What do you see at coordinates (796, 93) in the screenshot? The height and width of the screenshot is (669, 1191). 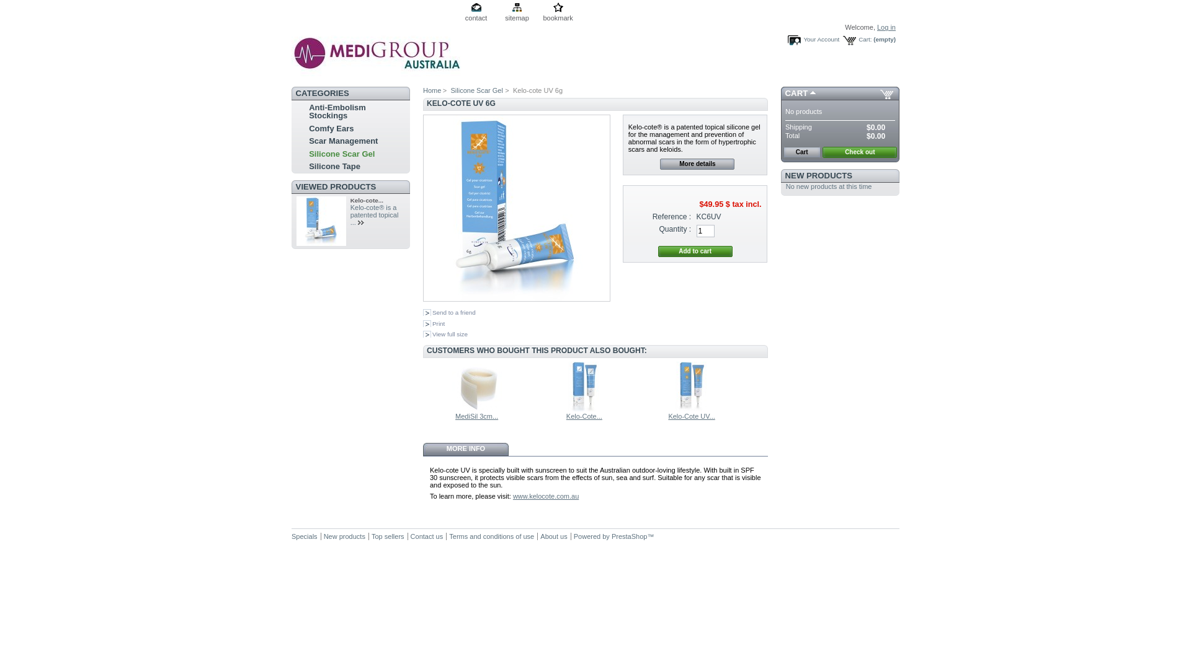 I see `CART` at bounding box center [796, 93].